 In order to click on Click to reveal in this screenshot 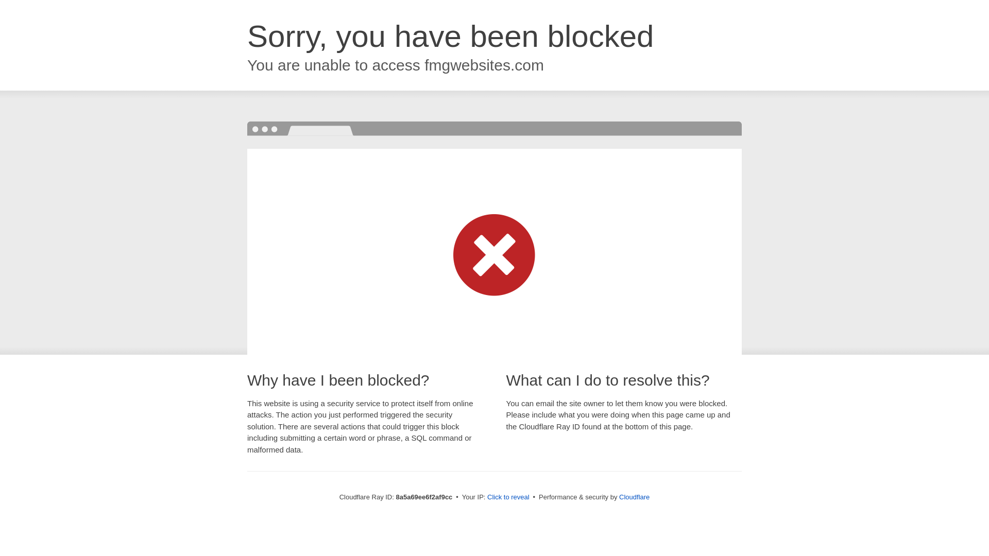, I will do `click(508, 497)`.